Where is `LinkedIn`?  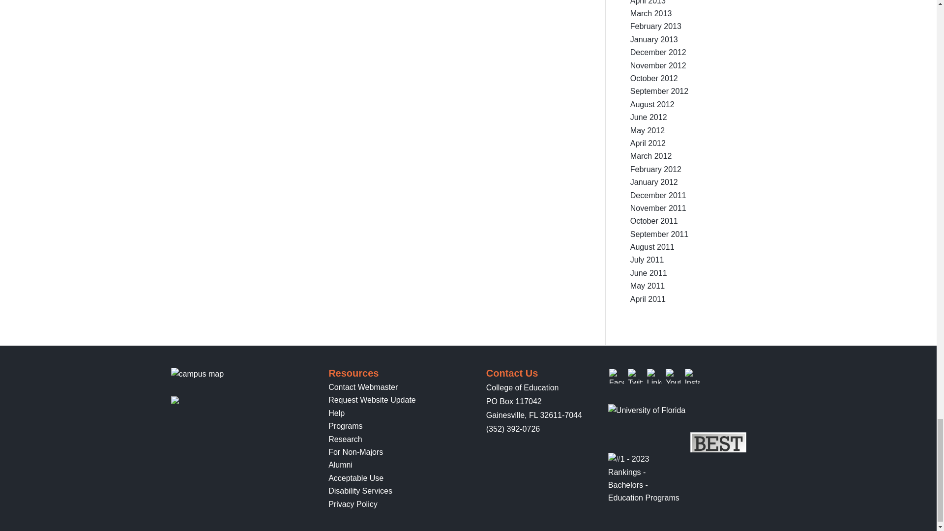 LinkedIn is located at coordinates (654, 376).